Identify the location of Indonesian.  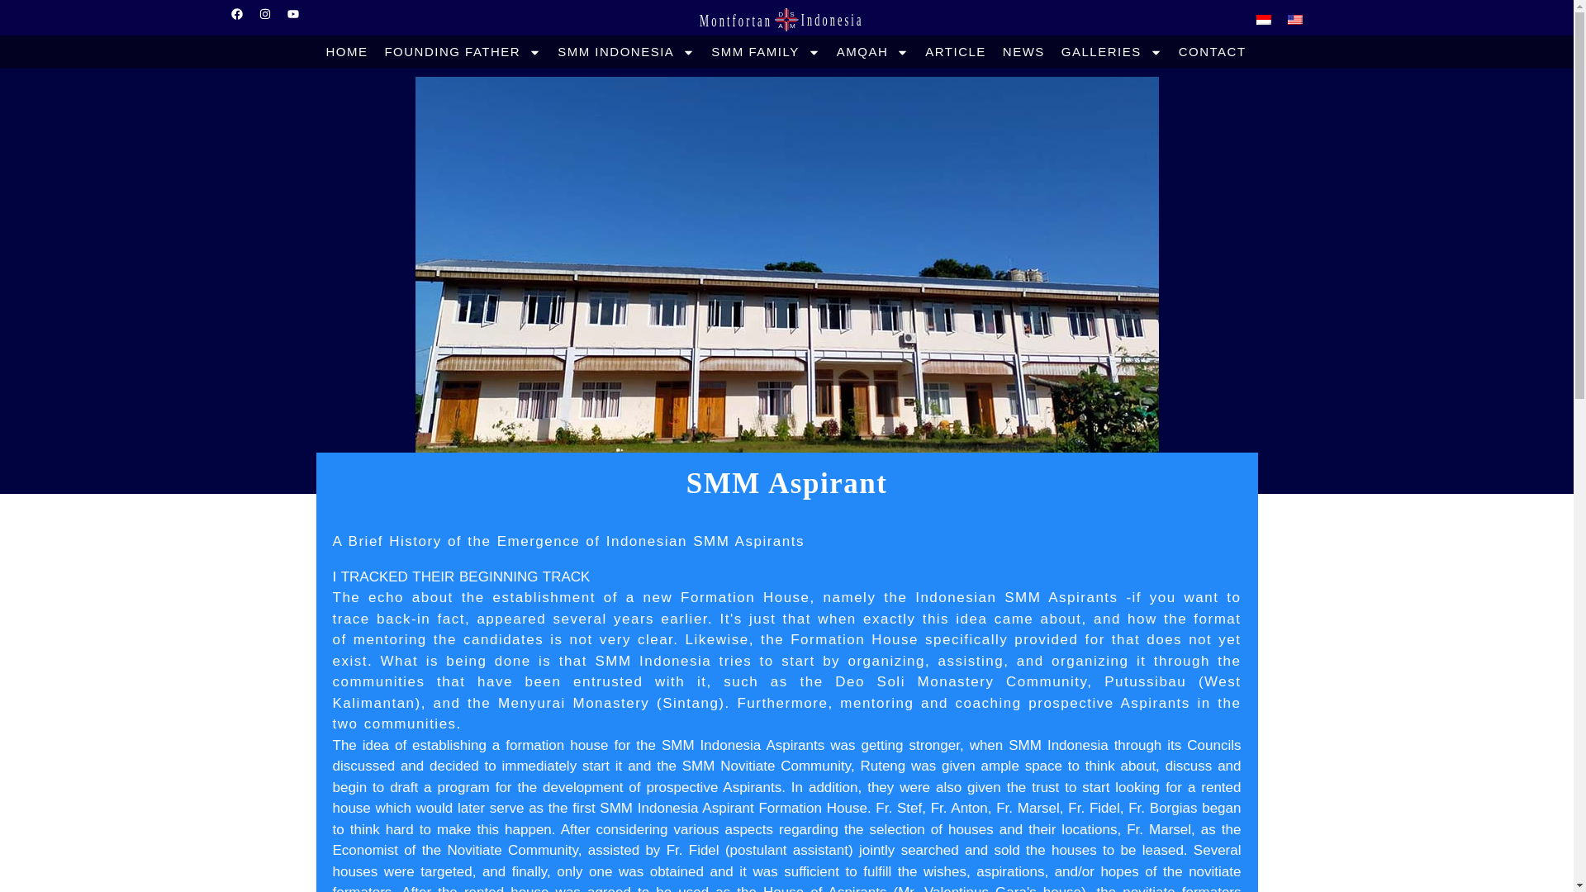
(1264, 20).